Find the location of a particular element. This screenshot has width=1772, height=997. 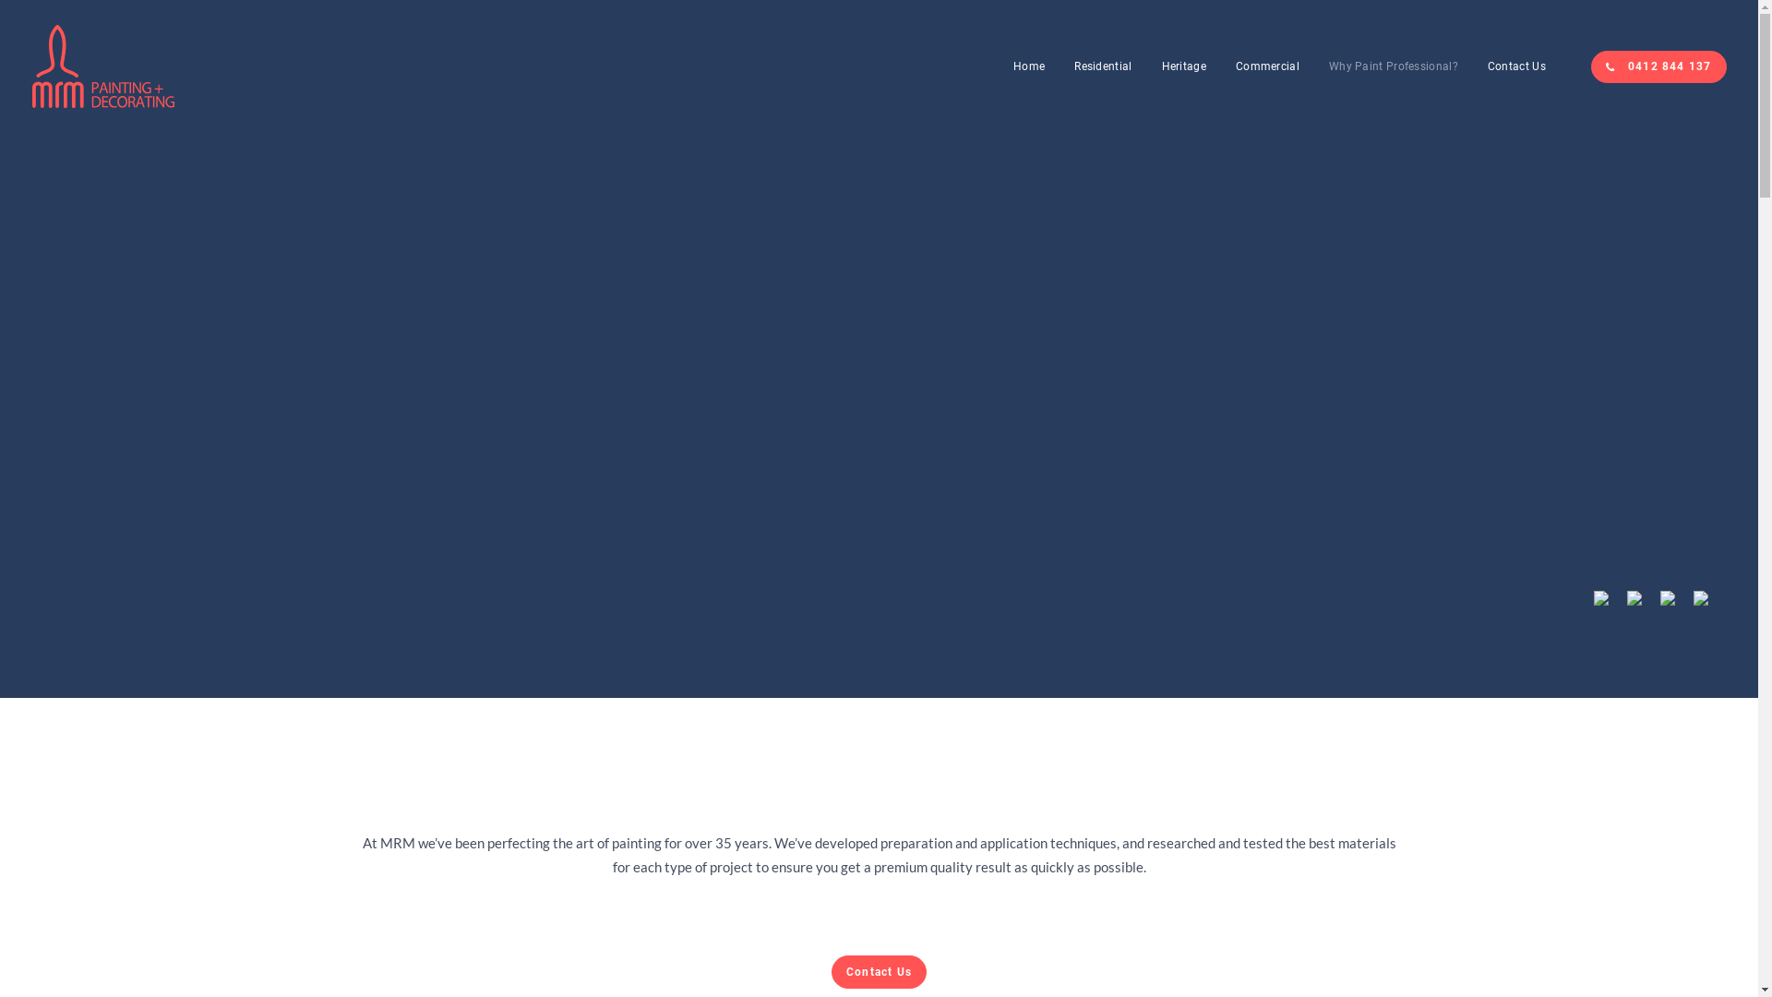

Contact Us is located at coordinates (1510, 66).